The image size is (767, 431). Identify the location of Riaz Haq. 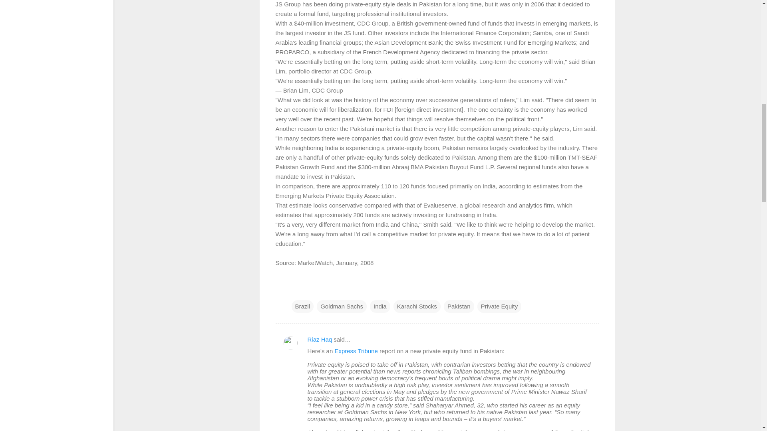
(320, 339).